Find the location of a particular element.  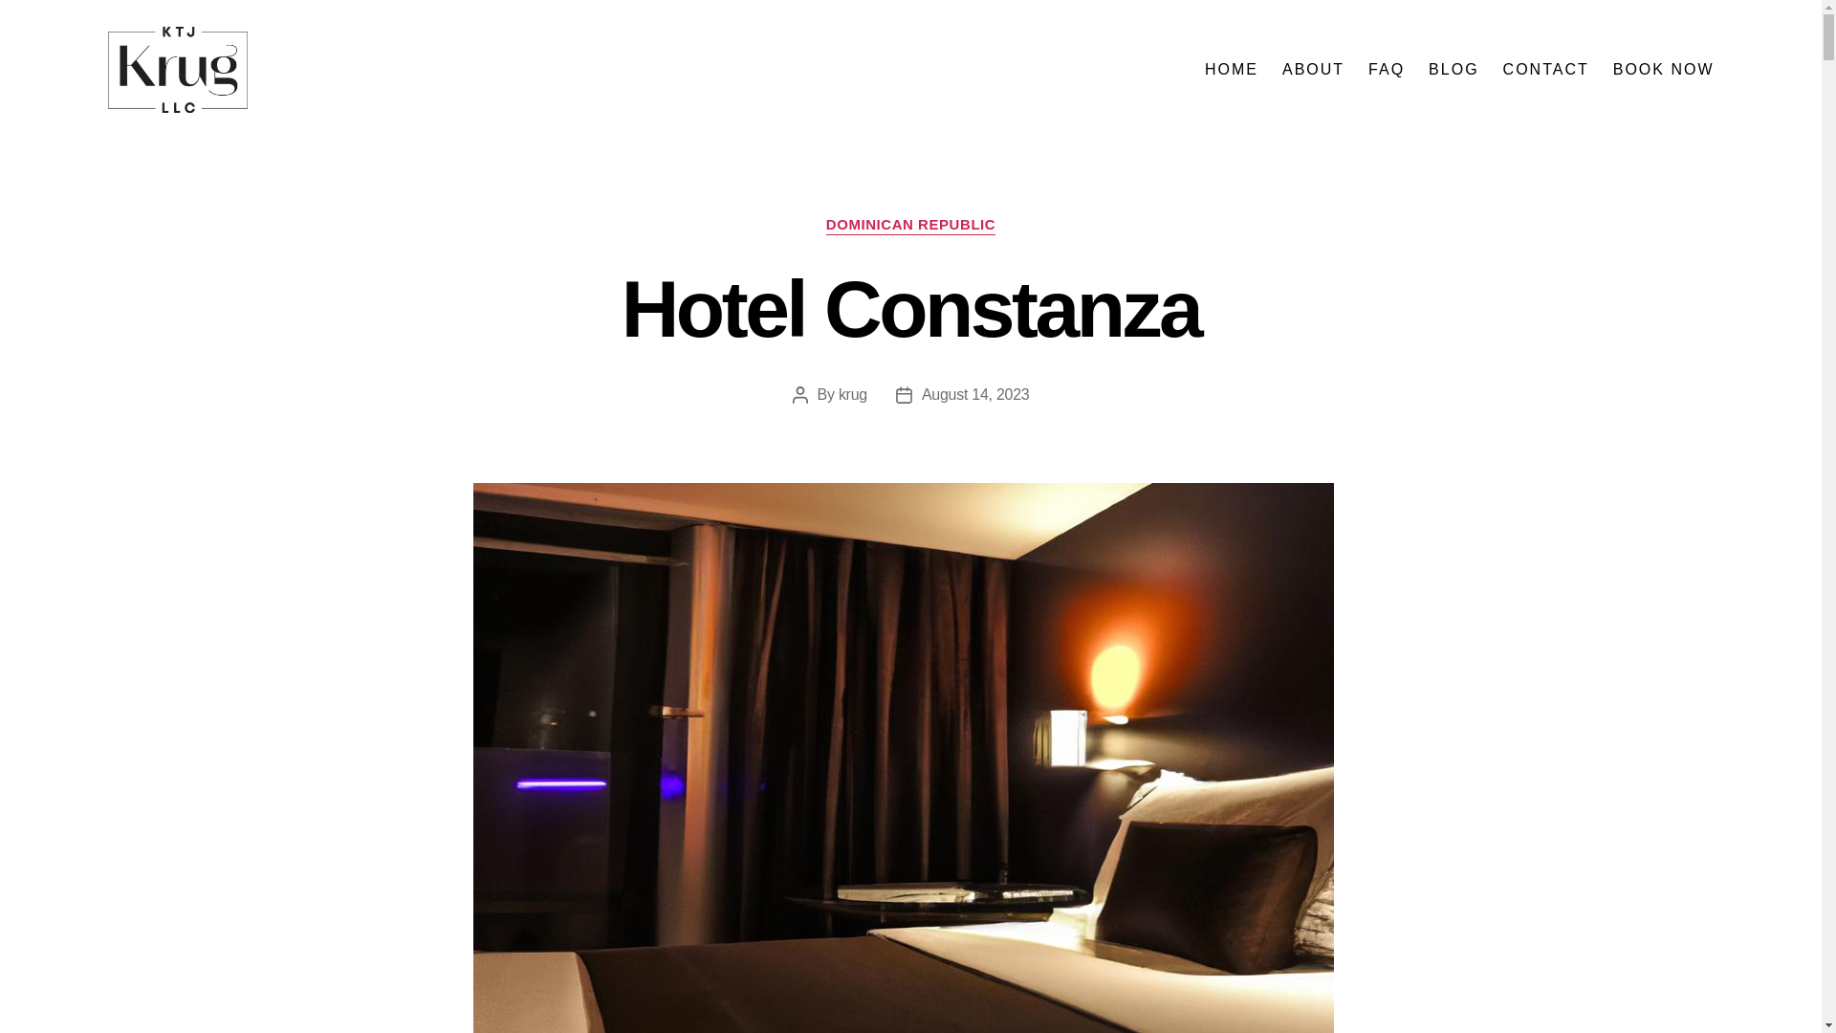

krug is located at coordinates (853, 394).